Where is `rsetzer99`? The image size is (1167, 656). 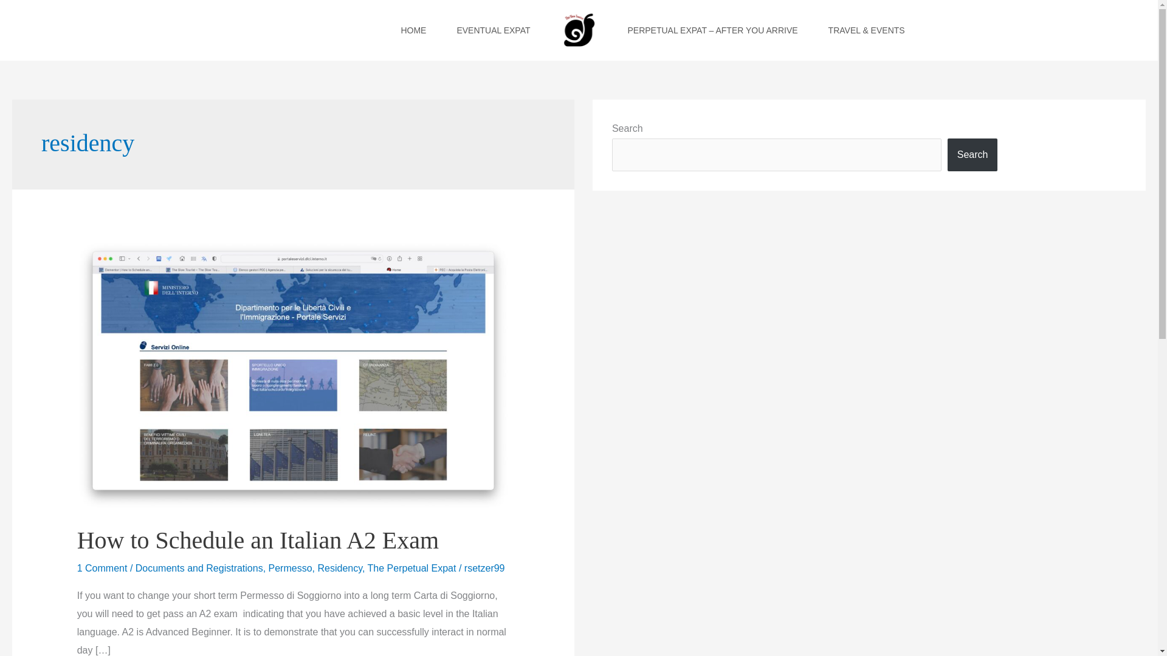 rsetzer99 is located at coordinates (485, 567).